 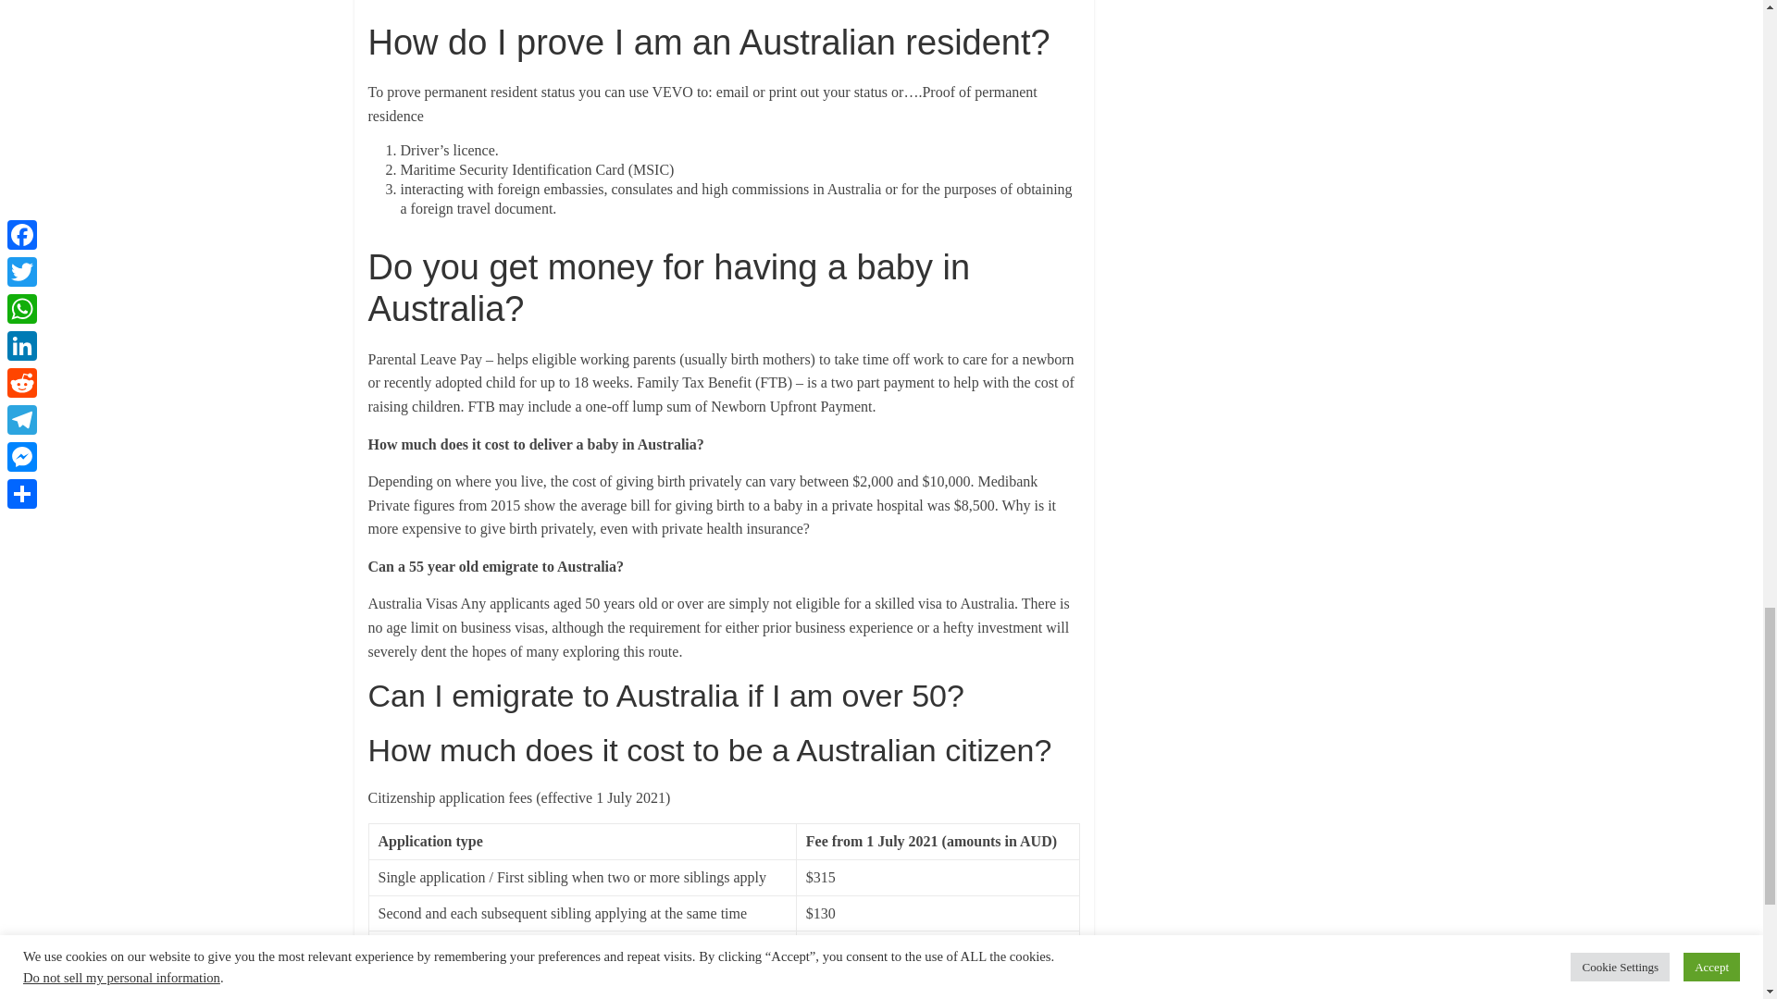 What do you see at coordinates (646, 994) in the screenshot?
I see `Share` at bounding box center [646, 994].